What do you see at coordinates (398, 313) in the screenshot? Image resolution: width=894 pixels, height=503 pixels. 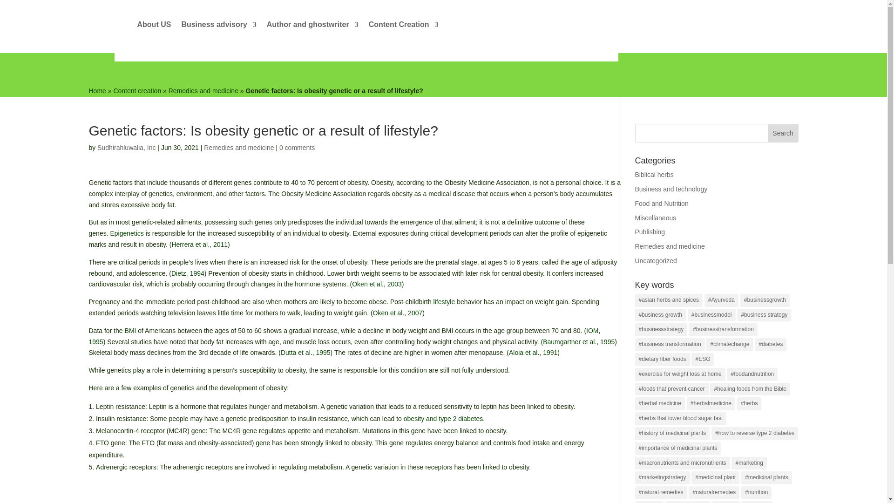 I see `Oken et al., 2007` at bounding box center [398, 313].